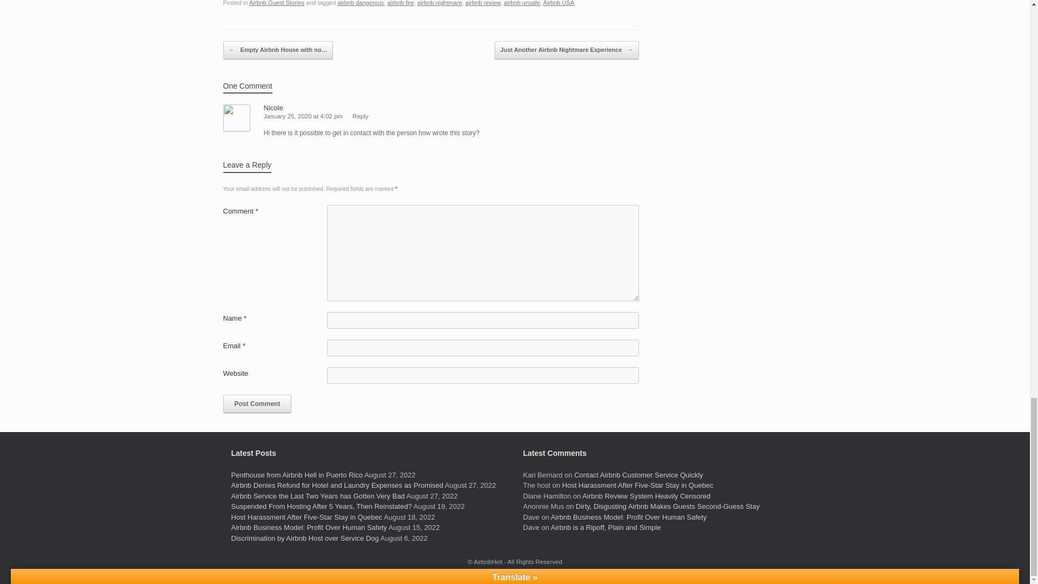  What do you see at coordinates (257, 403) in the screenshot?
I see `Post Comment` at bounding box center [257, 403].